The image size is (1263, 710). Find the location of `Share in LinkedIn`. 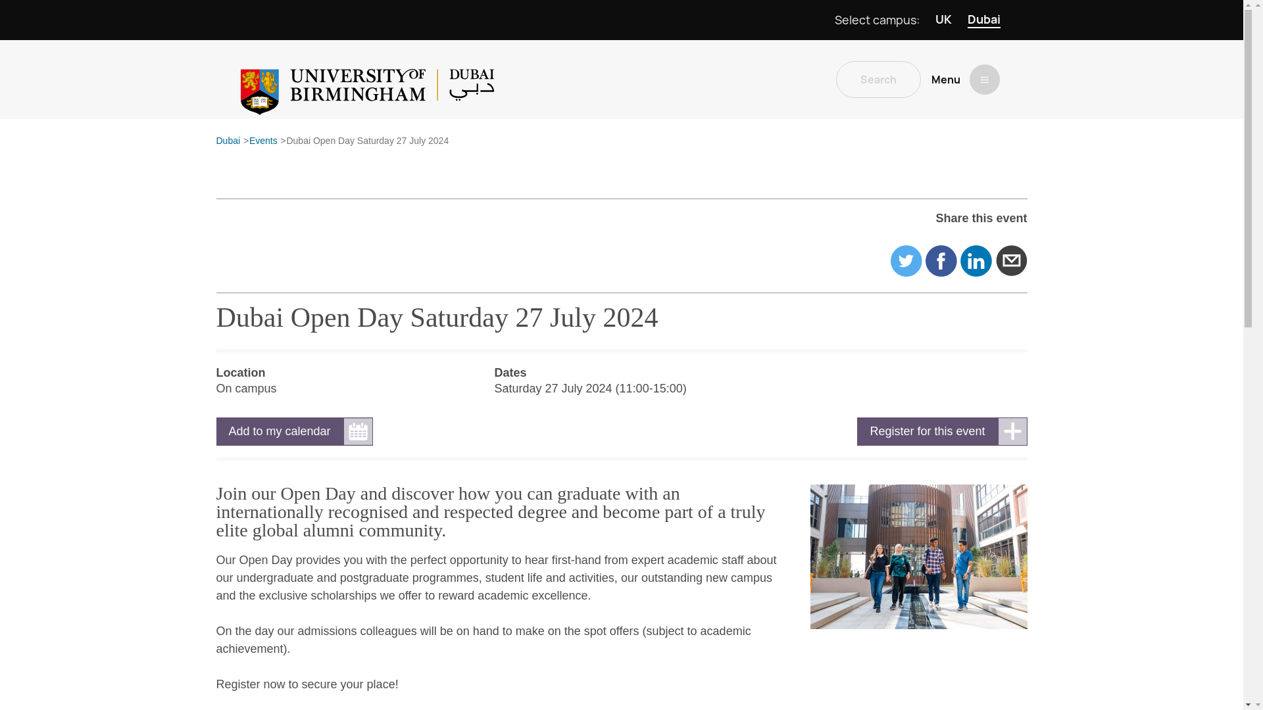

Share in LinkedIn is located at coordinates (976, 260).